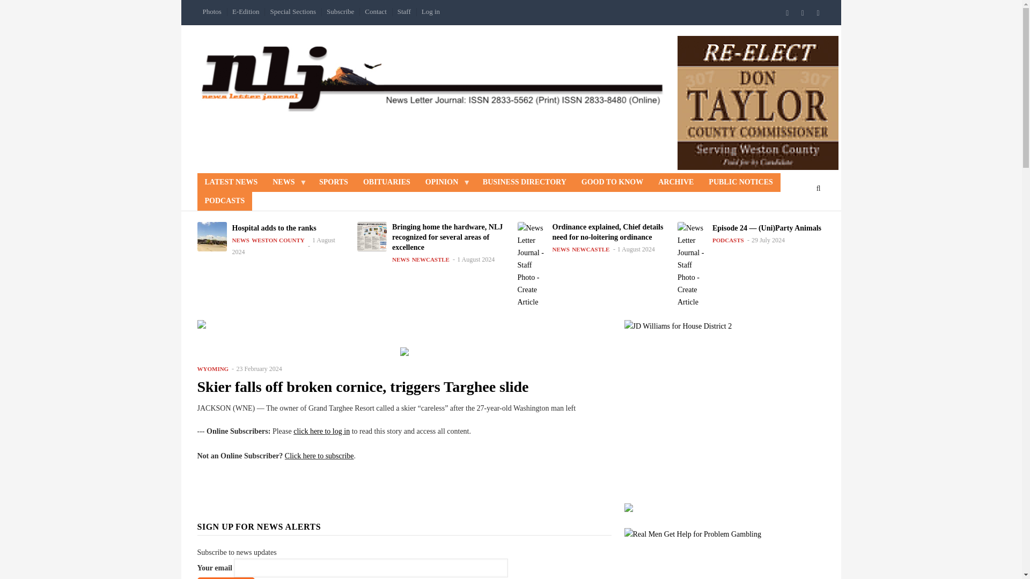 The width and height of the screenshot is (1030, 579). Describe the element at coordinates (226, 578) in the screenshot. I see `Subscribe` at that location.